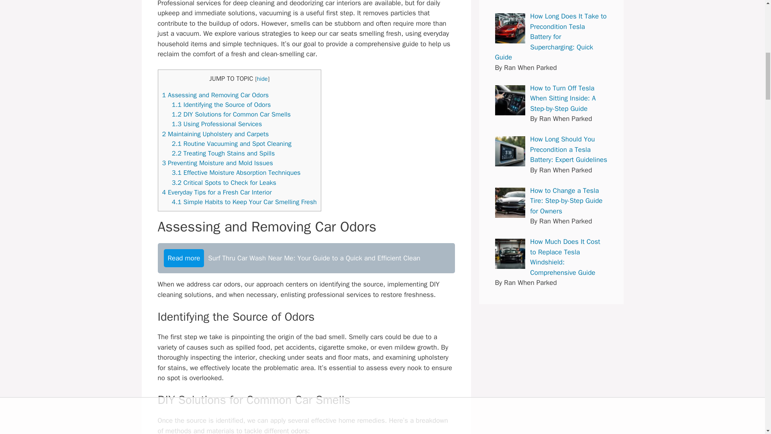 This screenshot has height=434, width=771. Describe the element at coordinates (236, 172) in the screenshot. I see `3.1 Effective Moisture Absorption Techniques` at that location.